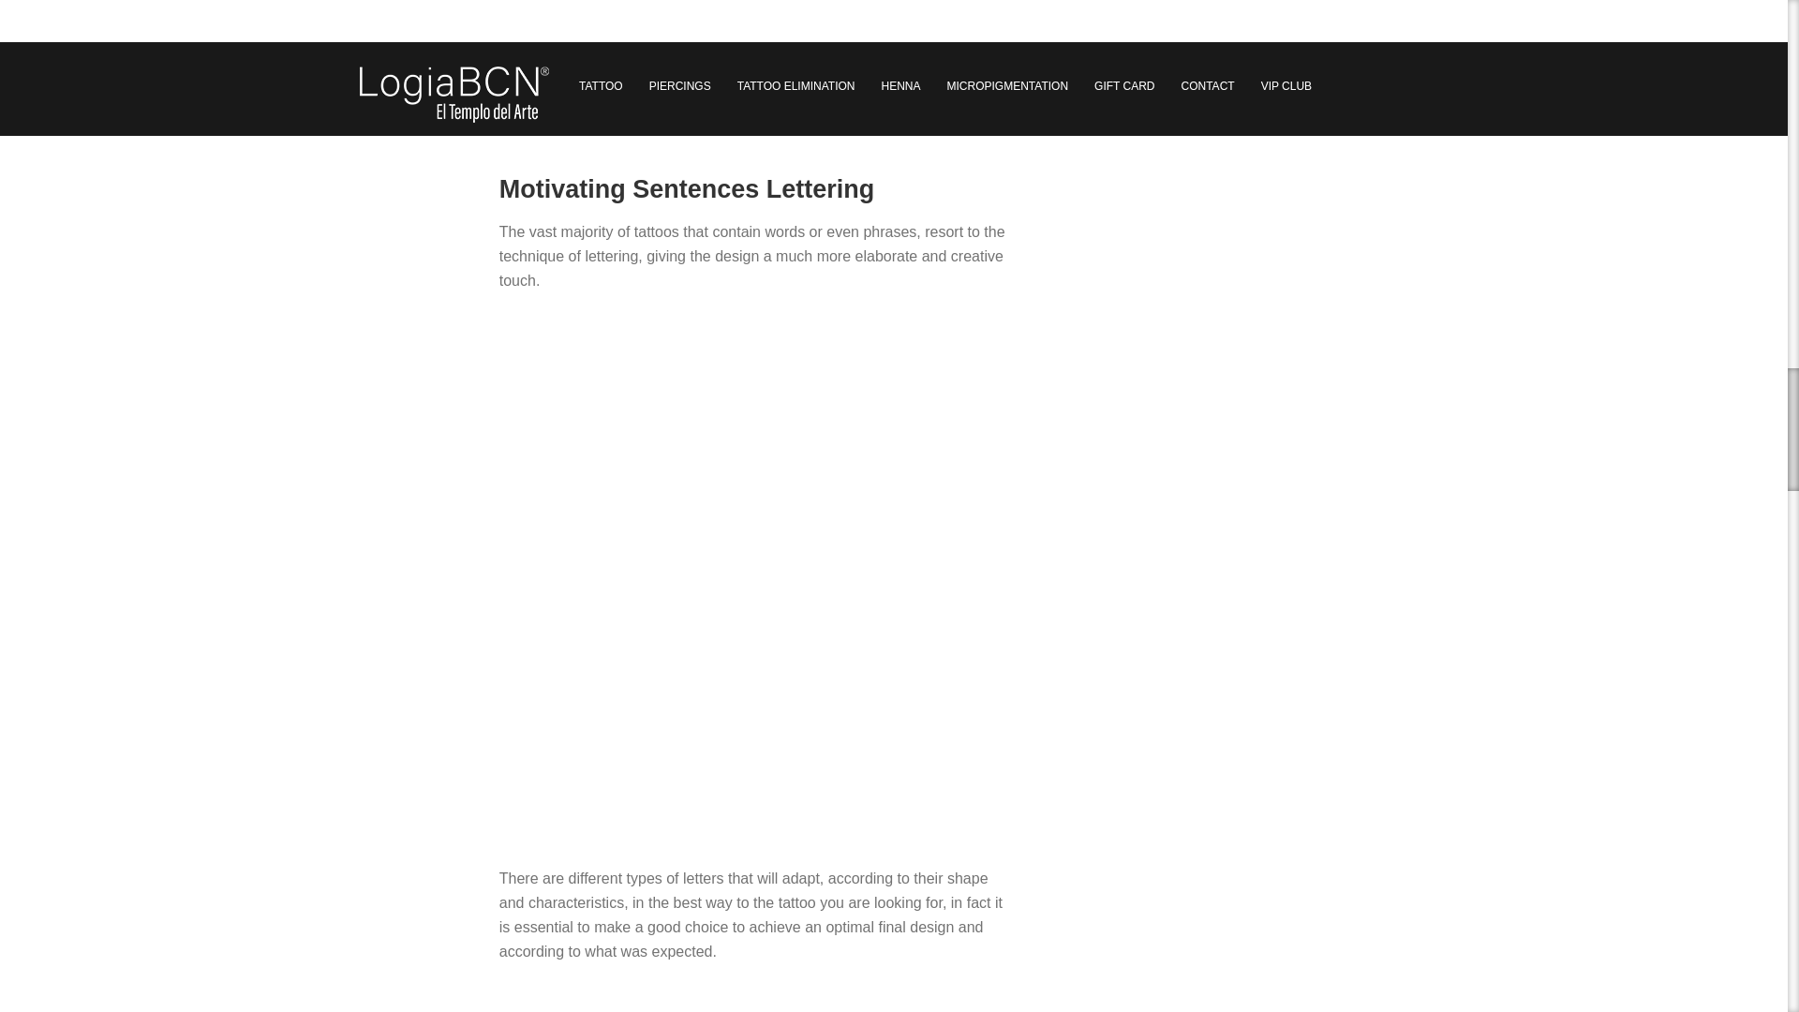  Describe the element at coordinates (757, 998) in the screenshot. I see `tattoo lettering` at that location.